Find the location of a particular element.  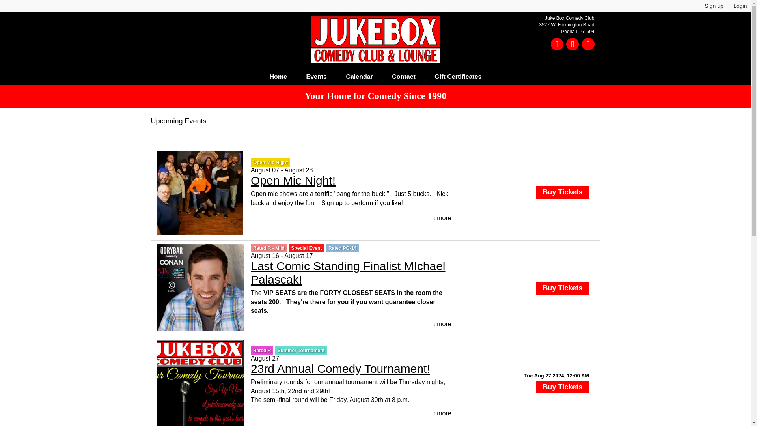

Buy Tickets is located at coordinates (562, 192).